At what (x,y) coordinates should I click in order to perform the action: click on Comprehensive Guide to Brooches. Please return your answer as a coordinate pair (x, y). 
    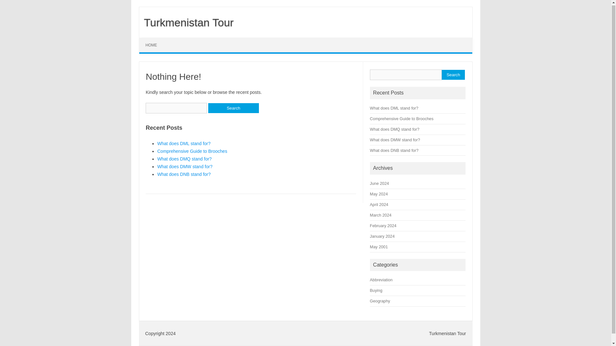
    Looking at the image, I should click on (402, 119).